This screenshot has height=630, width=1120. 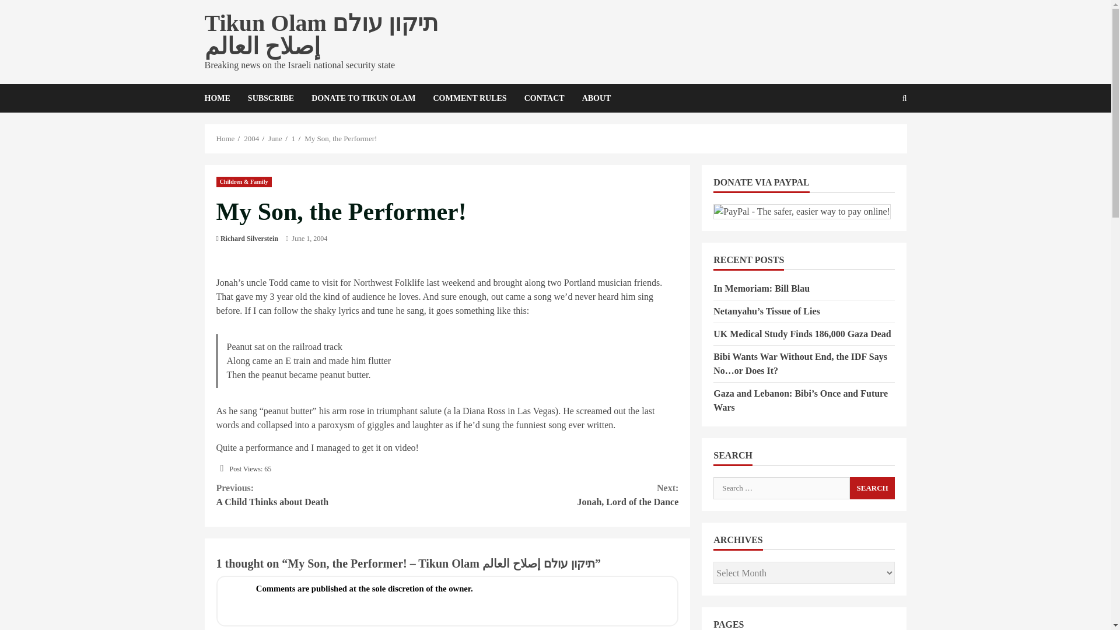 What do you see at coordinates (331, 495) in the screenshot?
I see `Search` at bounding box center [331, 495].